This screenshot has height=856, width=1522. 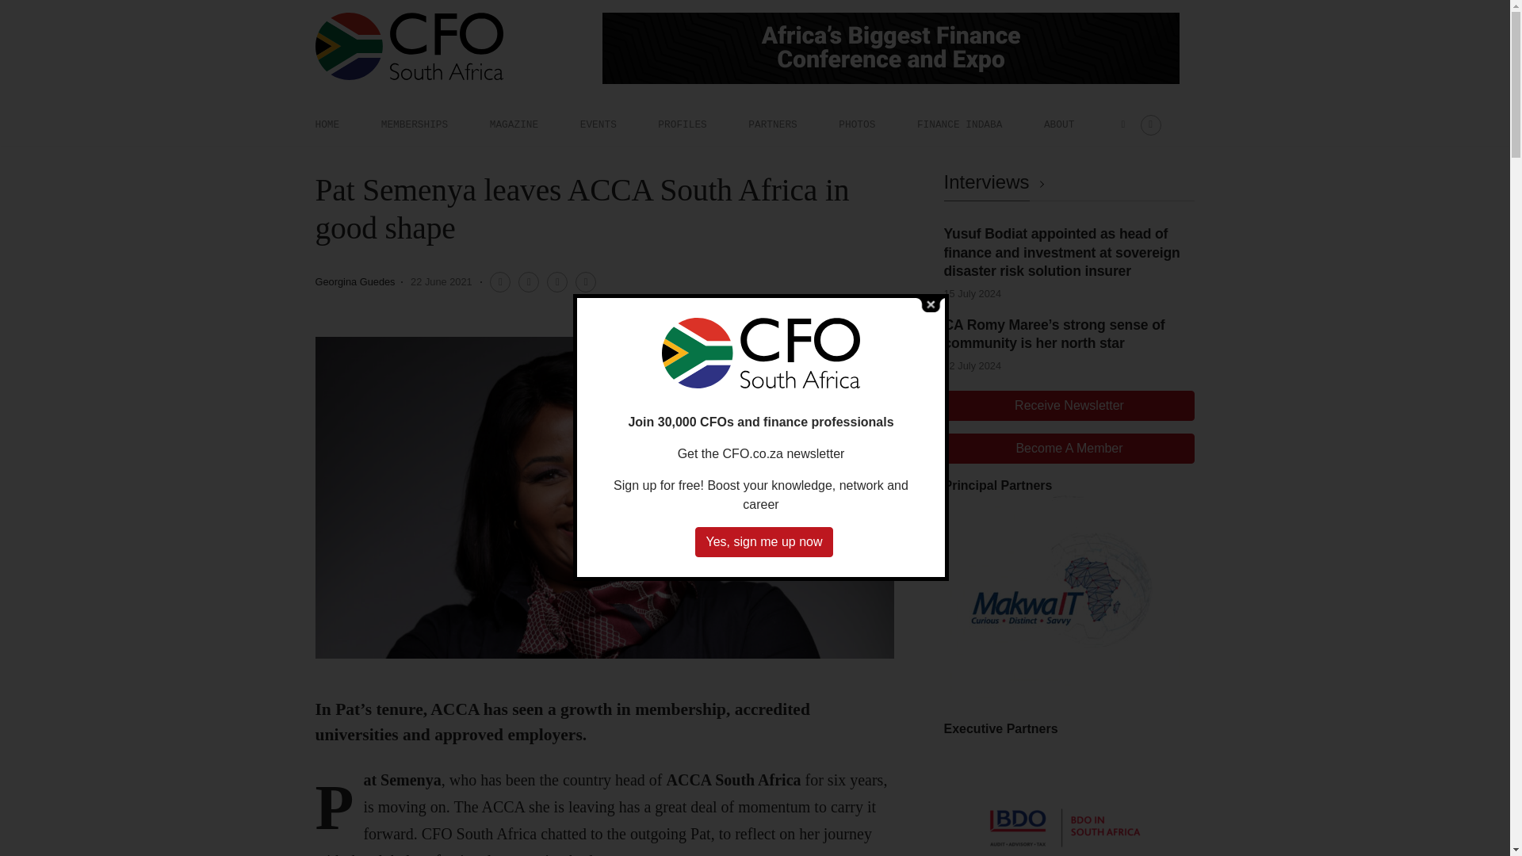 What do you see at coordinates (514, 124) in the screenshot?
I see `MAGAZINE` at bounding box center [514, 124].